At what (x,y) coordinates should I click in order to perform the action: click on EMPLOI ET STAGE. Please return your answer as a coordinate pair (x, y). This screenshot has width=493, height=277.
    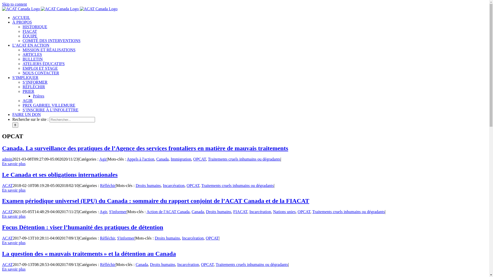
    Looking at the image, I should click on (40, 68).